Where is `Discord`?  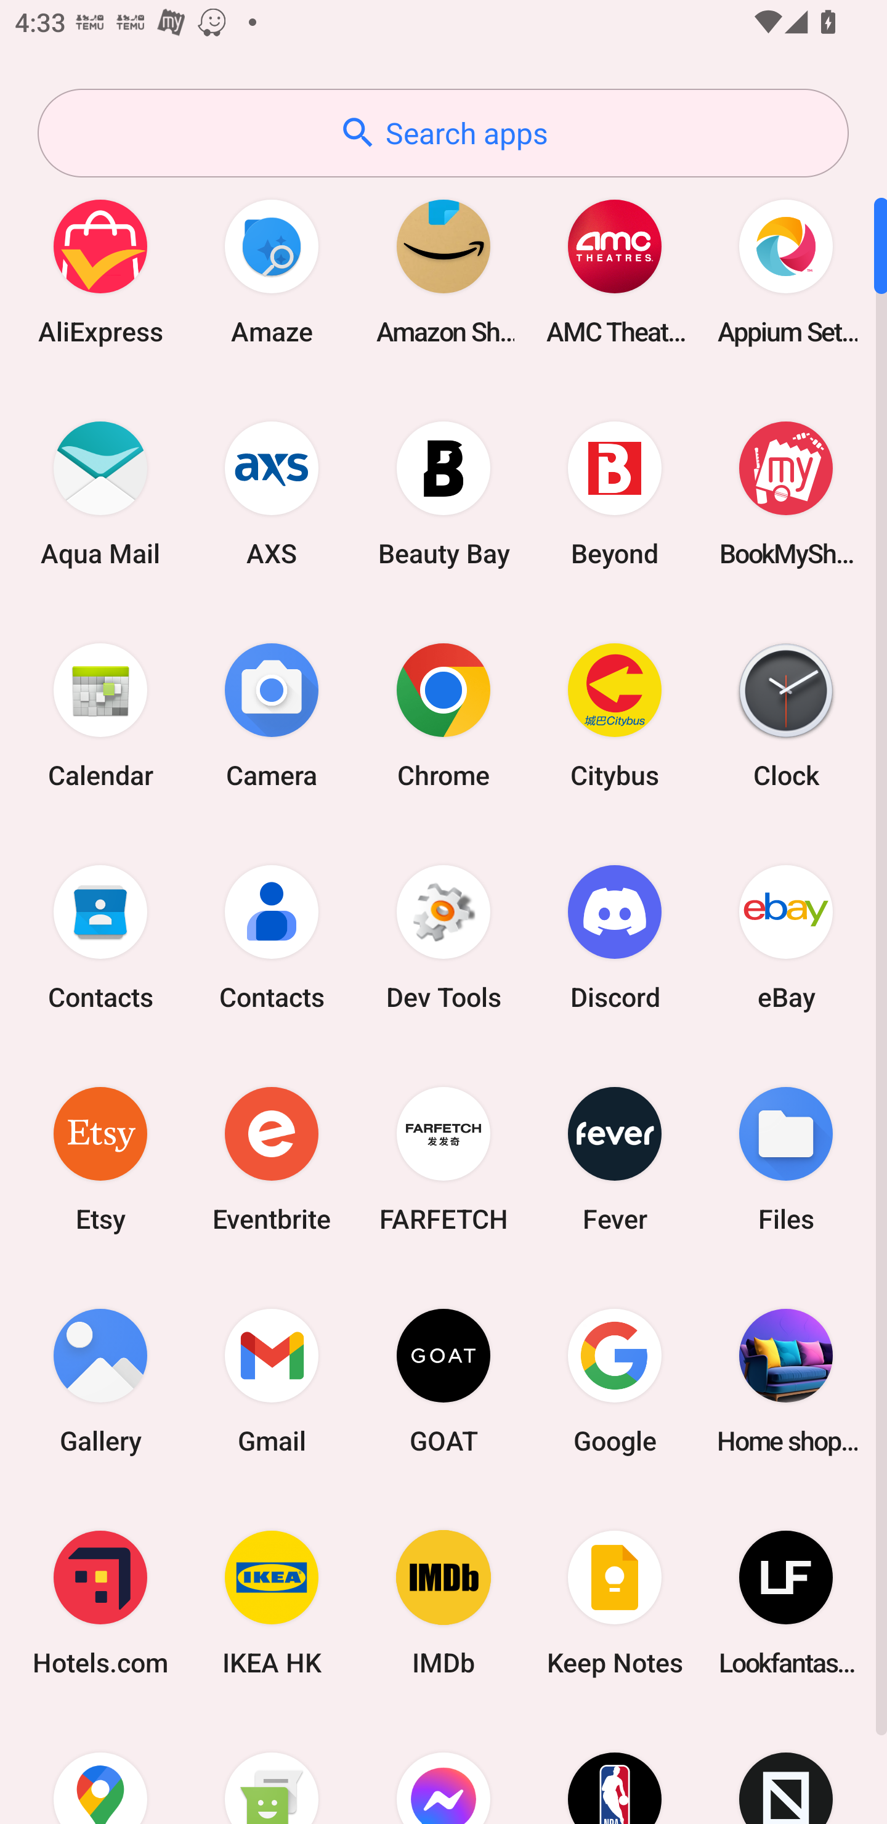 Discord is located at coordinates (615, 937).